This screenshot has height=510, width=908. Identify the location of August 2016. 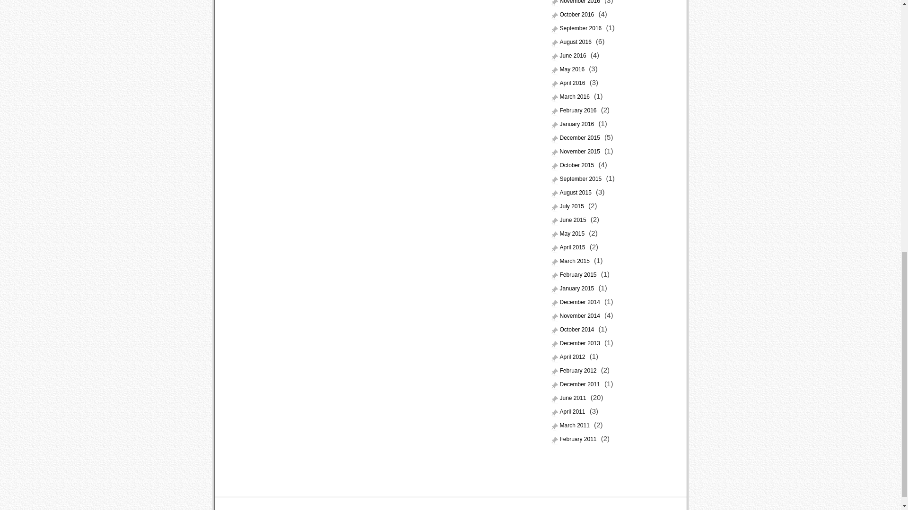
(572, 42).